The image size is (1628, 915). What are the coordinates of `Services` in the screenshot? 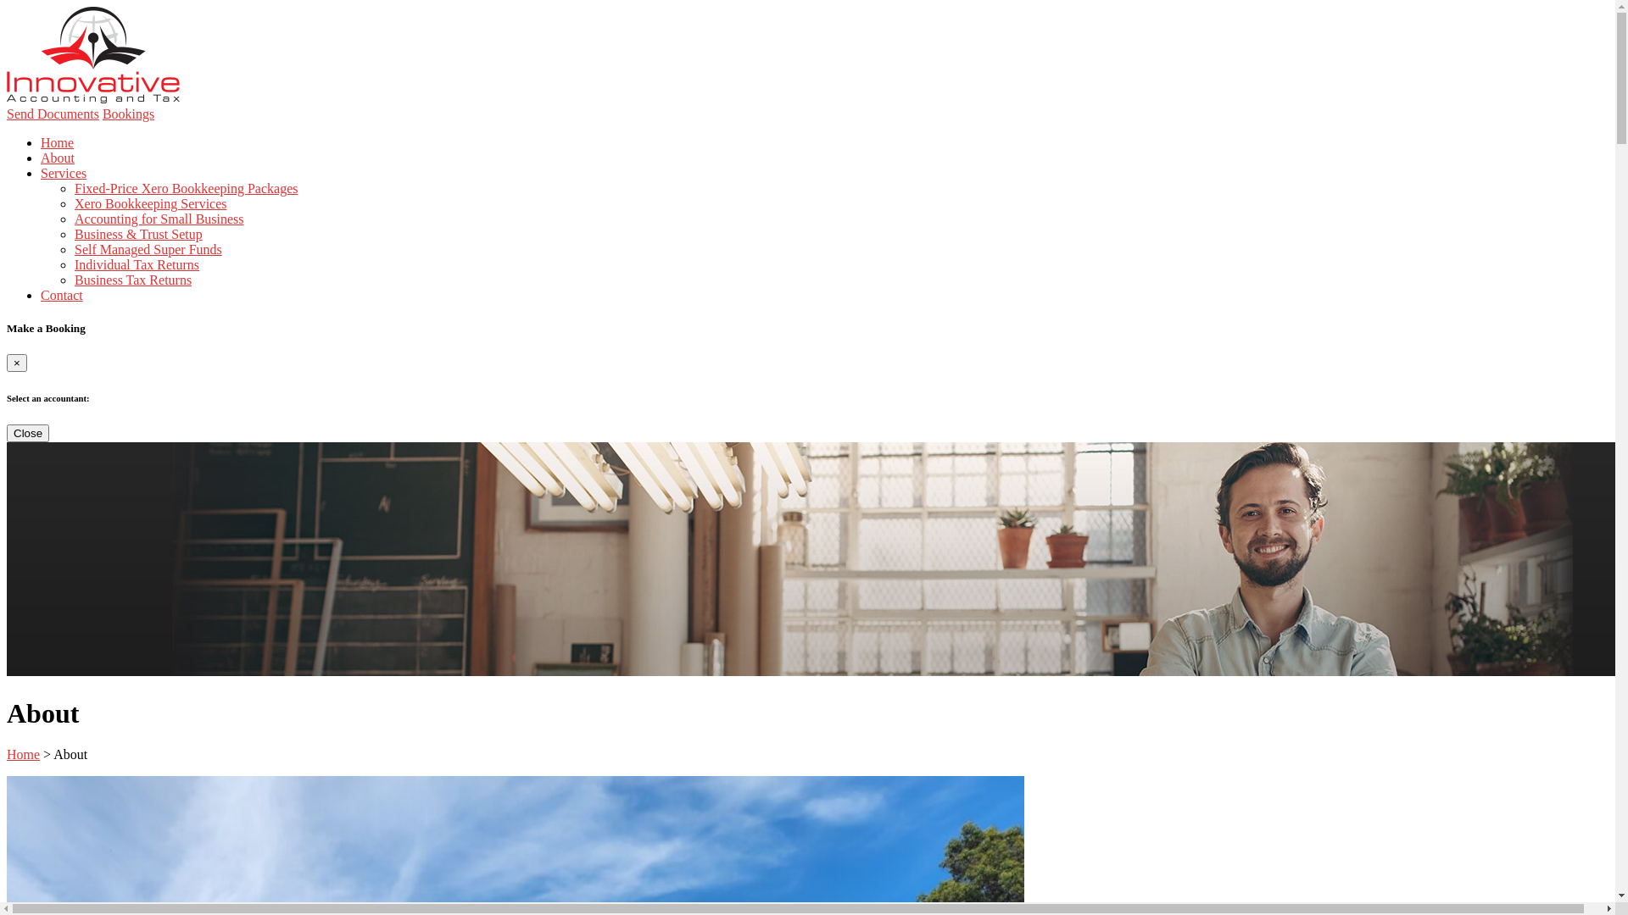 It's located at (64, 173).